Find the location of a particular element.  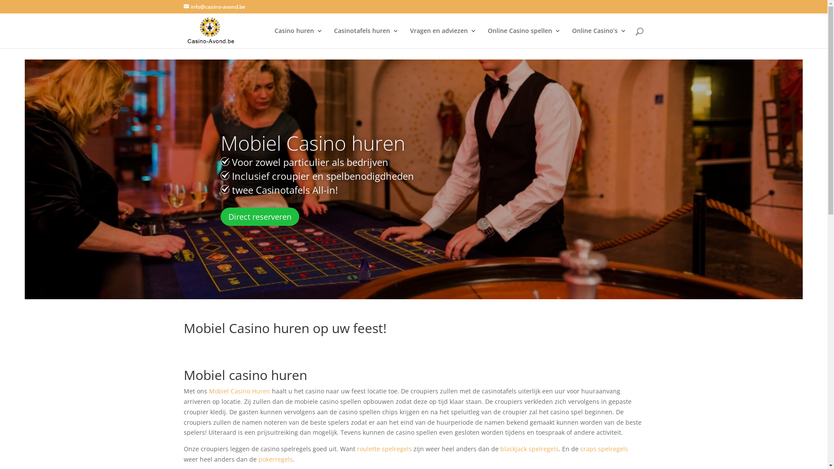

Mobiel Casino Huren is located at coordinates (240, 391).